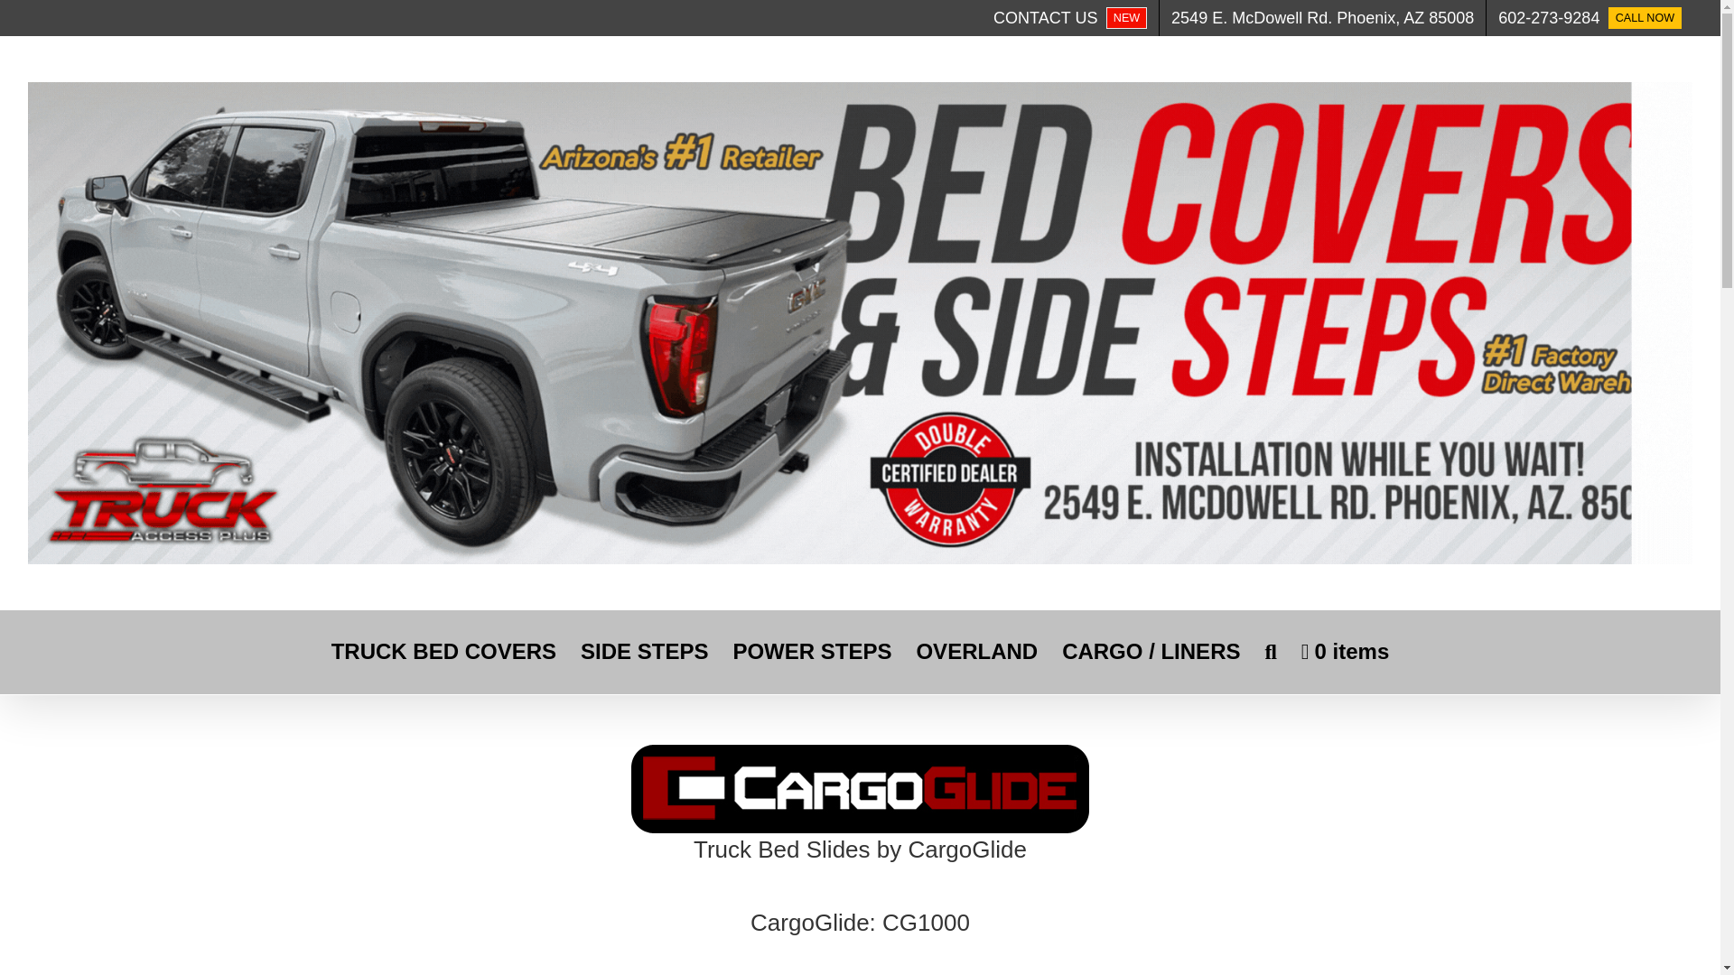  What do you see at coordinates (644, 652) in the screenshot?
I see `SIDE STEPS` at bounding box center [644, 652].